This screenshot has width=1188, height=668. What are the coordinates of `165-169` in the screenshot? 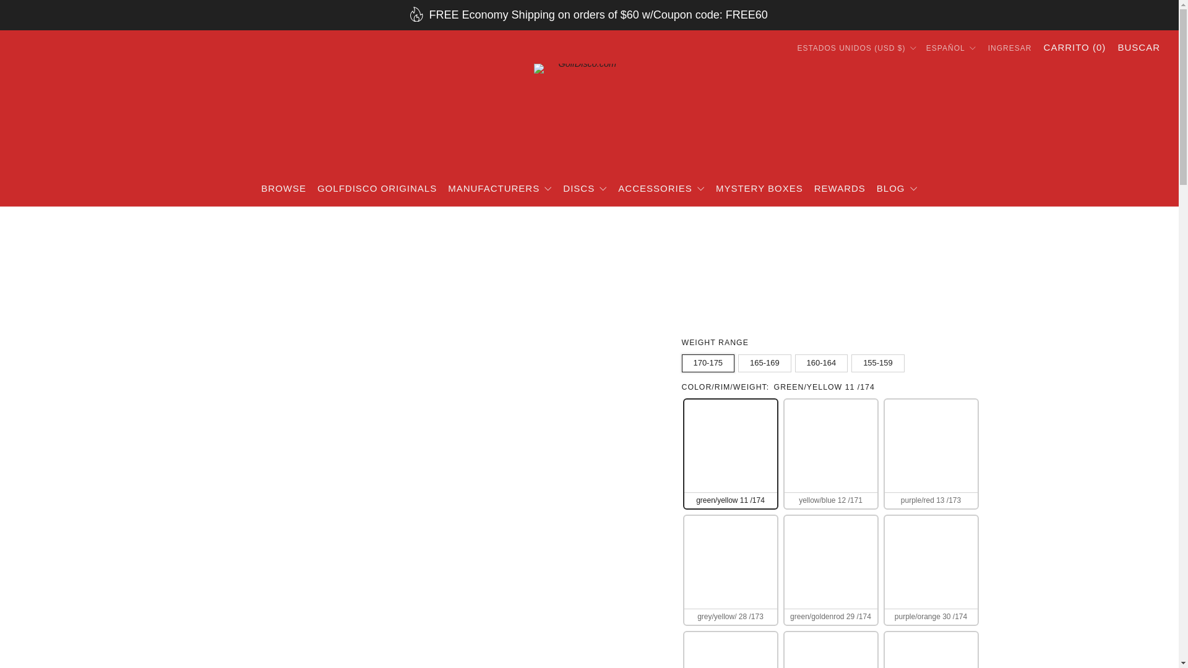 It's located at (766, 360).